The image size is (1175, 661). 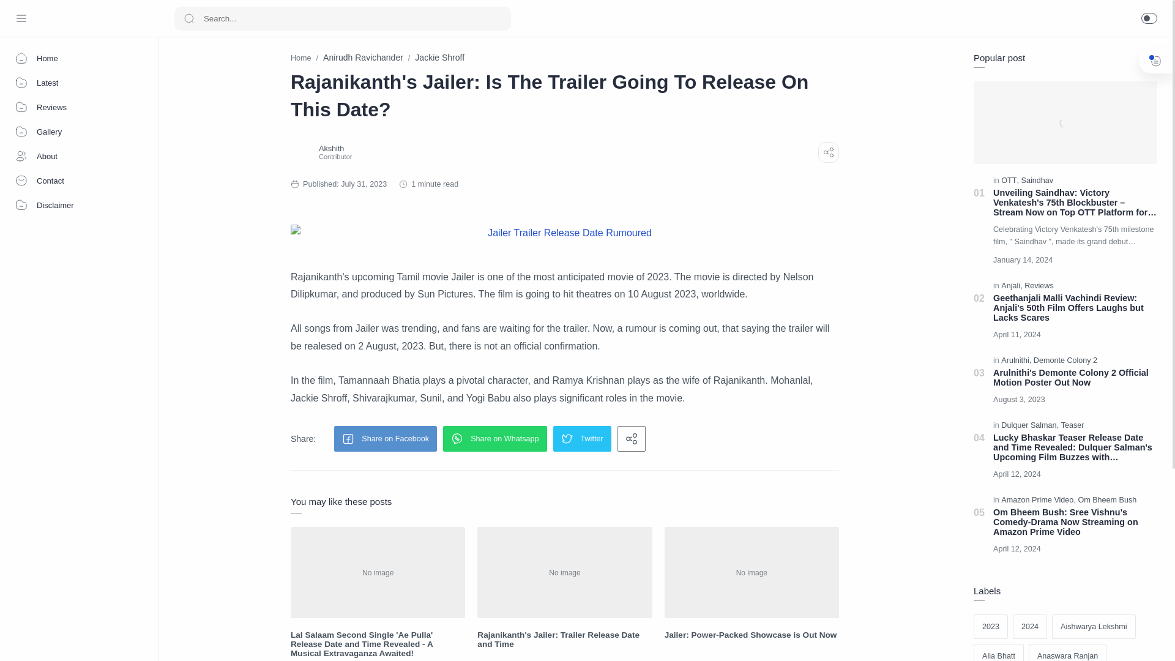 What do you see at coordinates (80, 132) in the screenshot?
I see `Gallery` at bounding box center [80, 132].